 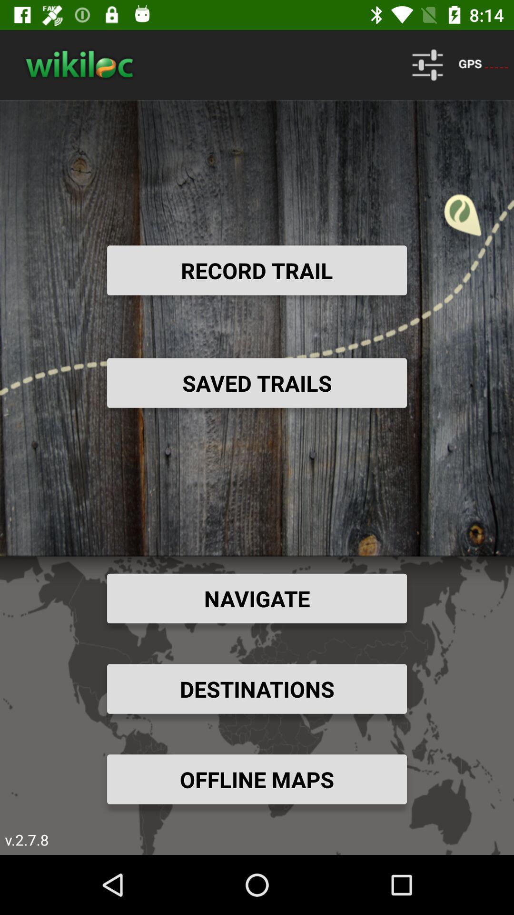 What do you see at coordinates (257, 270) in the screenshot?
I see `scroll until record trail icon` at bounding box center [257, 270].